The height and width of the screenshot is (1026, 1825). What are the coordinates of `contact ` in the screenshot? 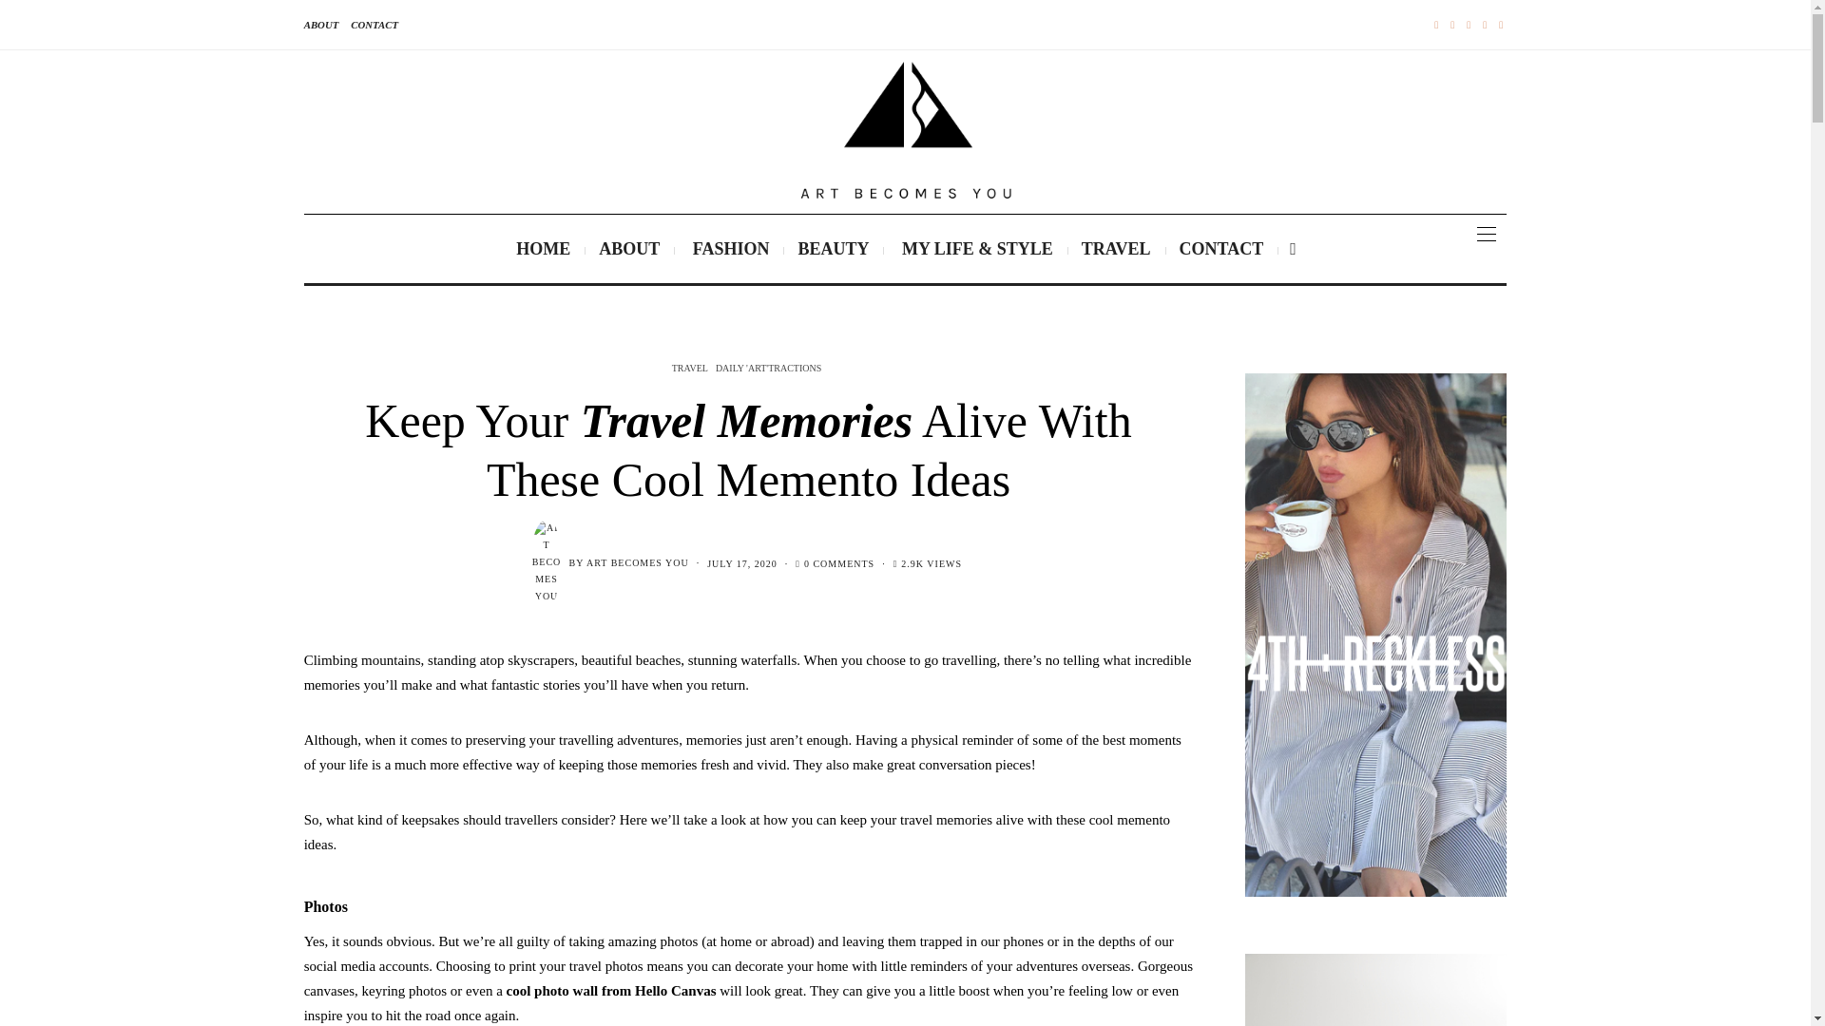 It's located at (374, 25).